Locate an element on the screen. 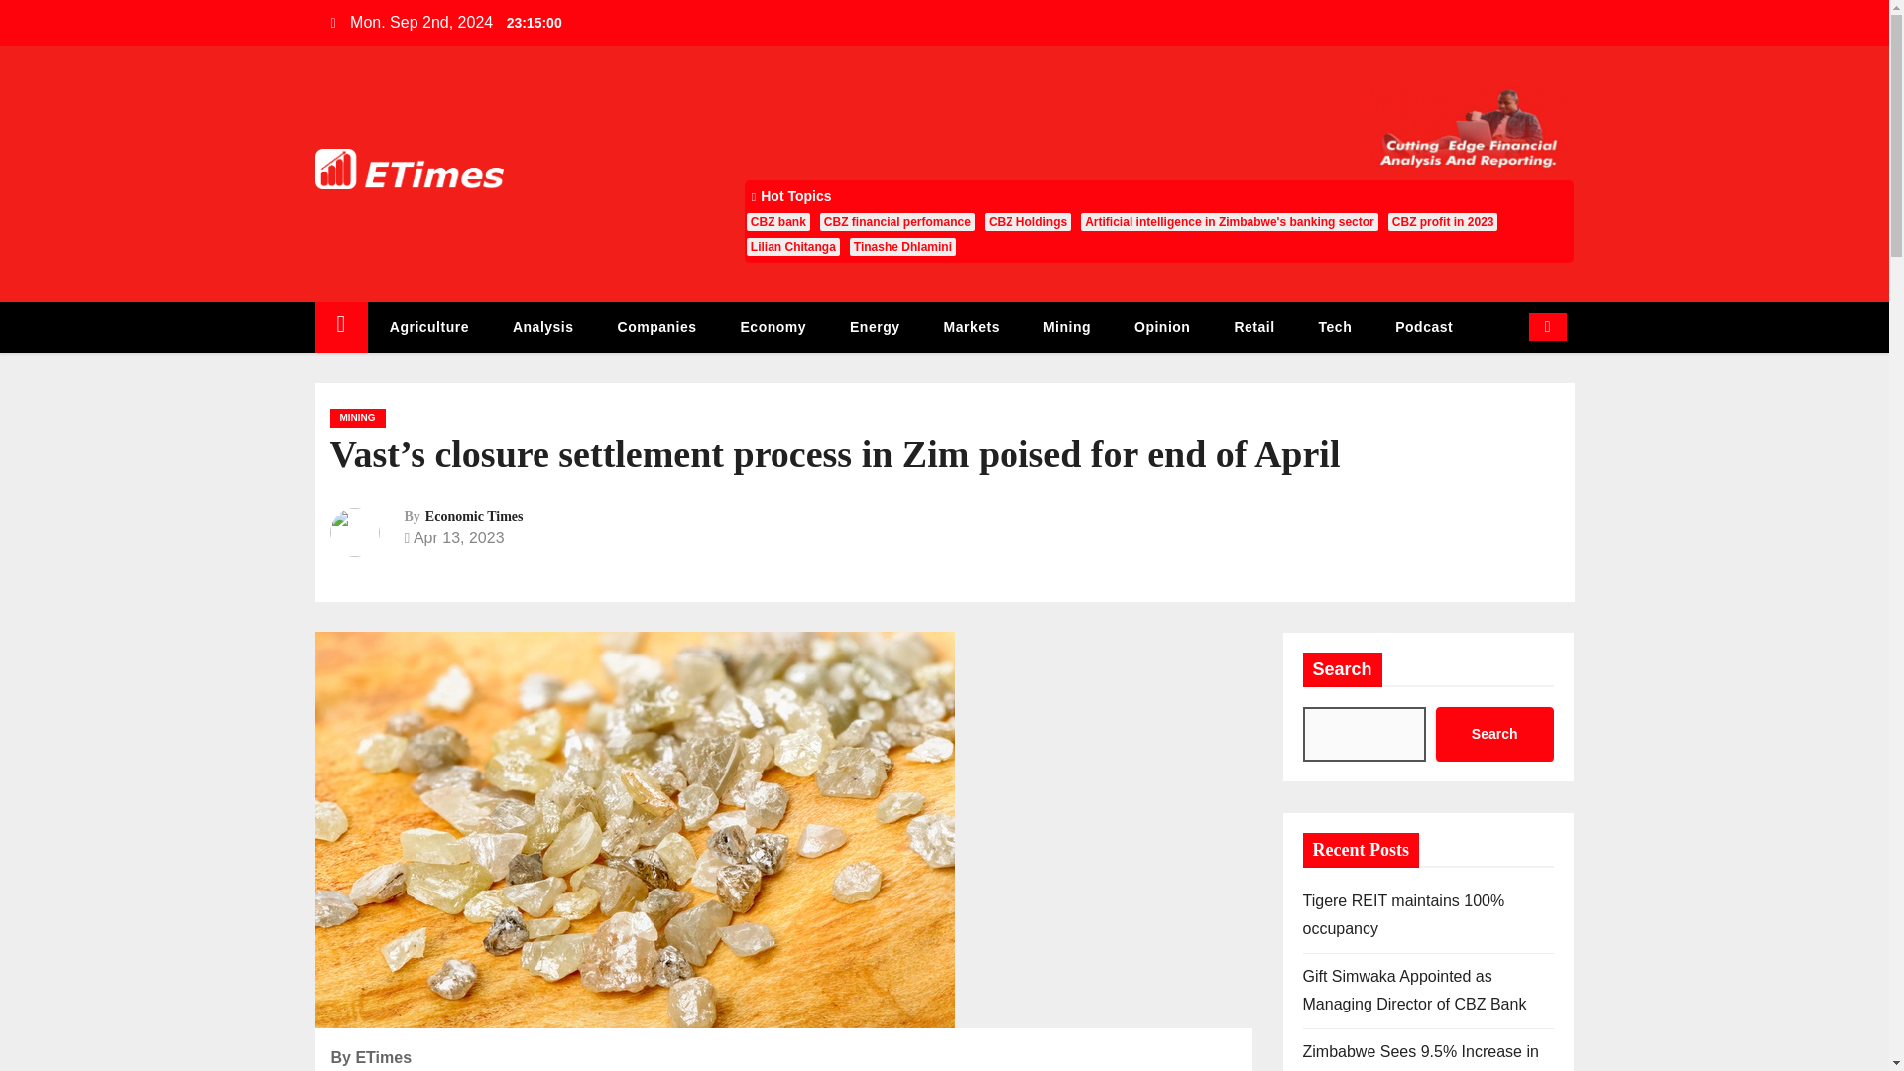  Economy is located at coordinates (773, 327).